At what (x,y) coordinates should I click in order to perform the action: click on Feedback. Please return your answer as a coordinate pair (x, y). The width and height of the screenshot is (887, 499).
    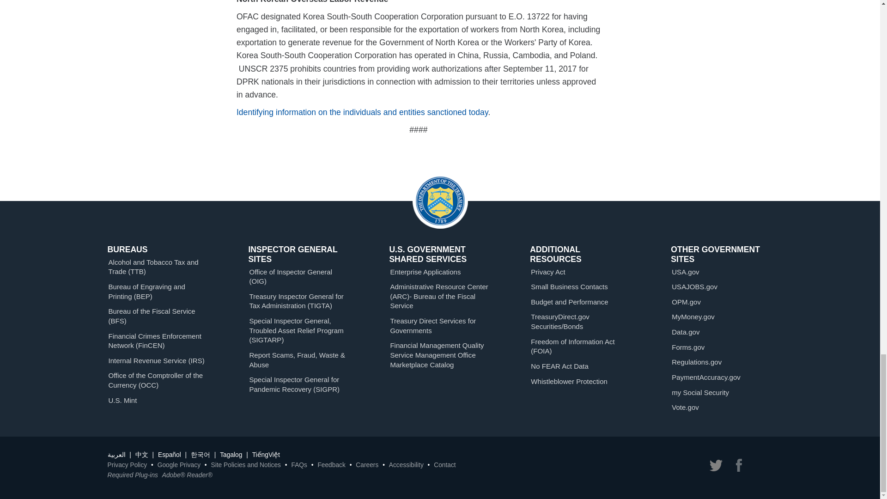
    Looking at the image, I should click on (331, 465).